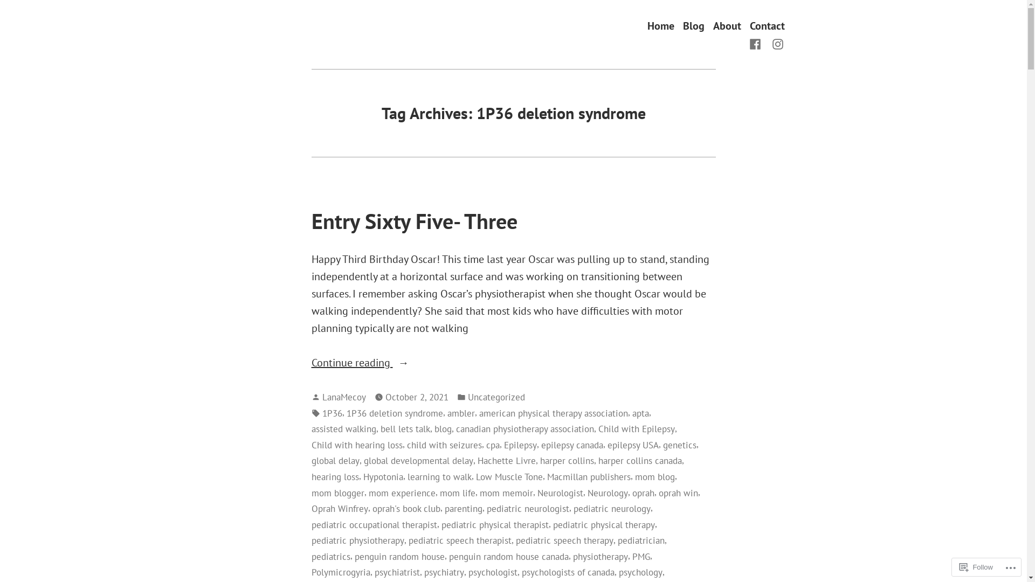  What do you see at coordinates (520, 445) in the screenshot?
I see `Epilepsy` at bounding box center [520, 445].